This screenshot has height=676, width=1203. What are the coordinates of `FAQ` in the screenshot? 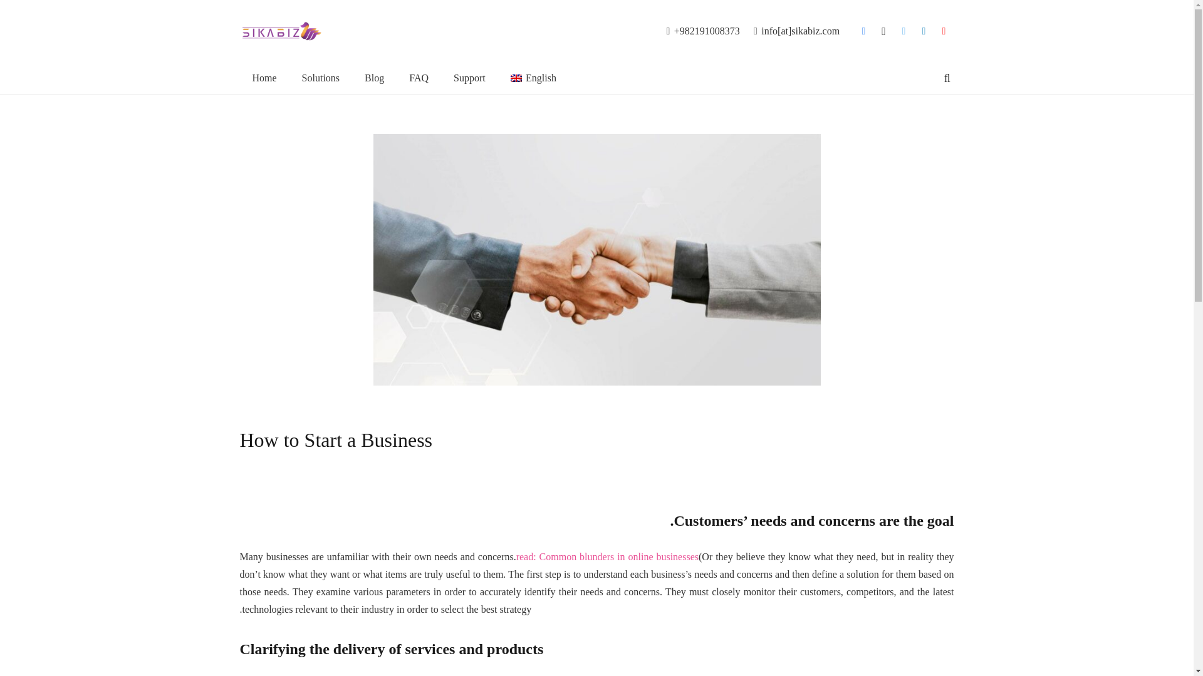 It's located at (419, 78).